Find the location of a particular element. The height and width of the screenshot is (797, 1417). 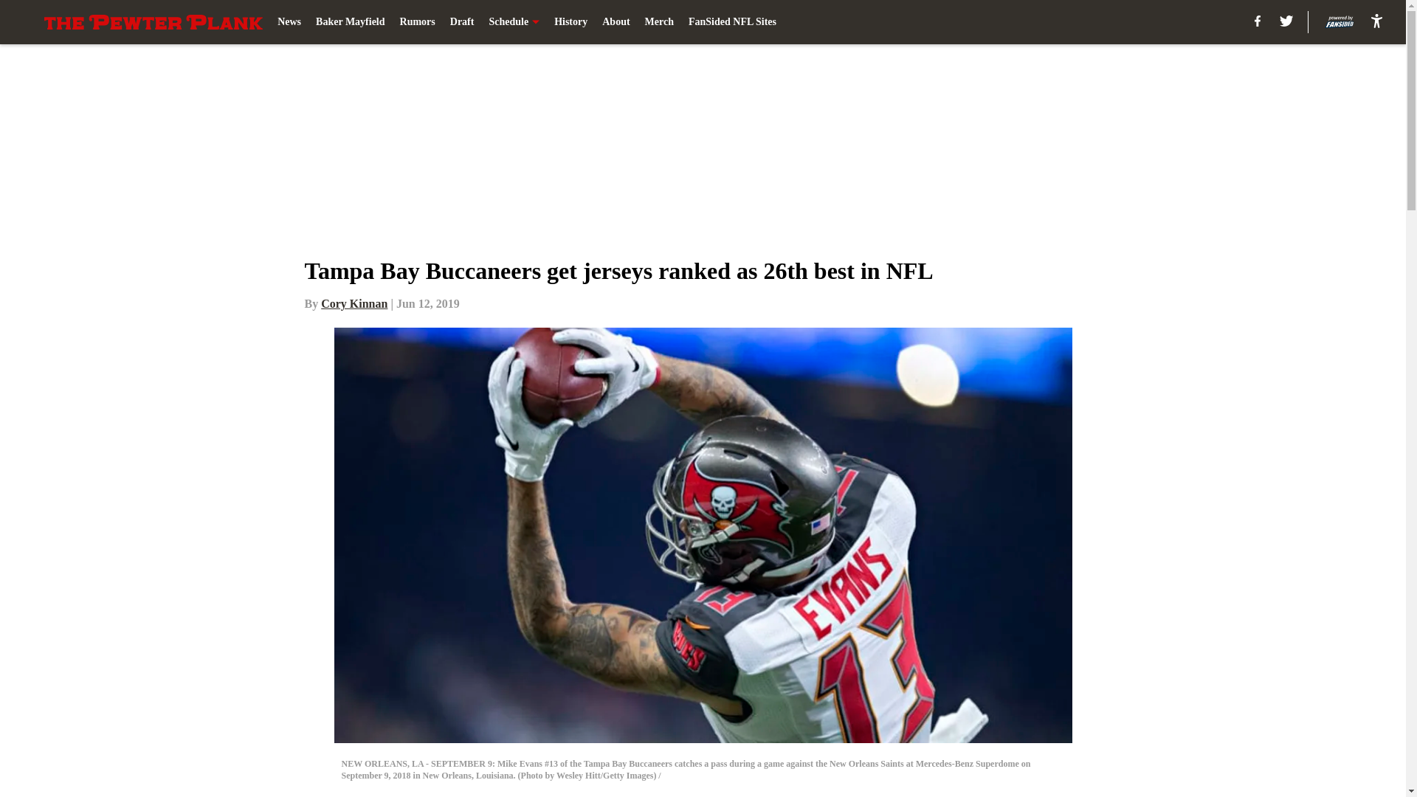

Baker Mayfield is located at coordinates (350, 22).